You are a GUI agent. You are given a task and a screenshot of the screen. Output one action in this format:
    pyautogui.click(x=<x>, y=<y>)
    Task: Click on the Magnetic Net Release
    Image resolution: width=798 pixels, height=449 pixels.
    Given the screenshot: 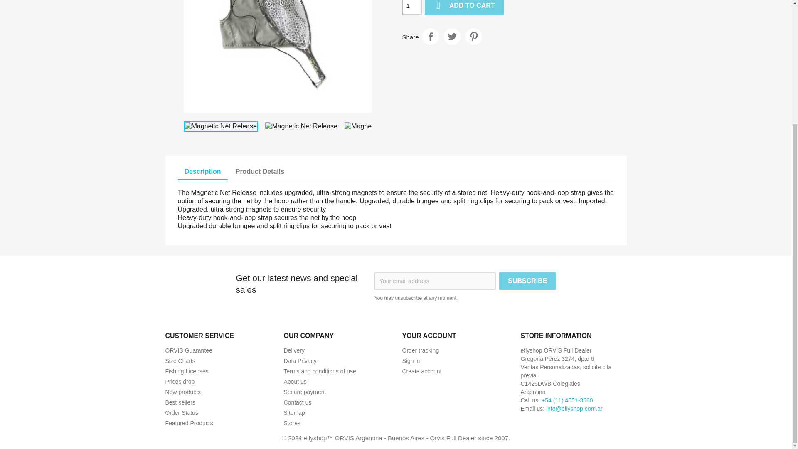 What is the action you would take?
    pyautogui.click(x=278, y=57)
    